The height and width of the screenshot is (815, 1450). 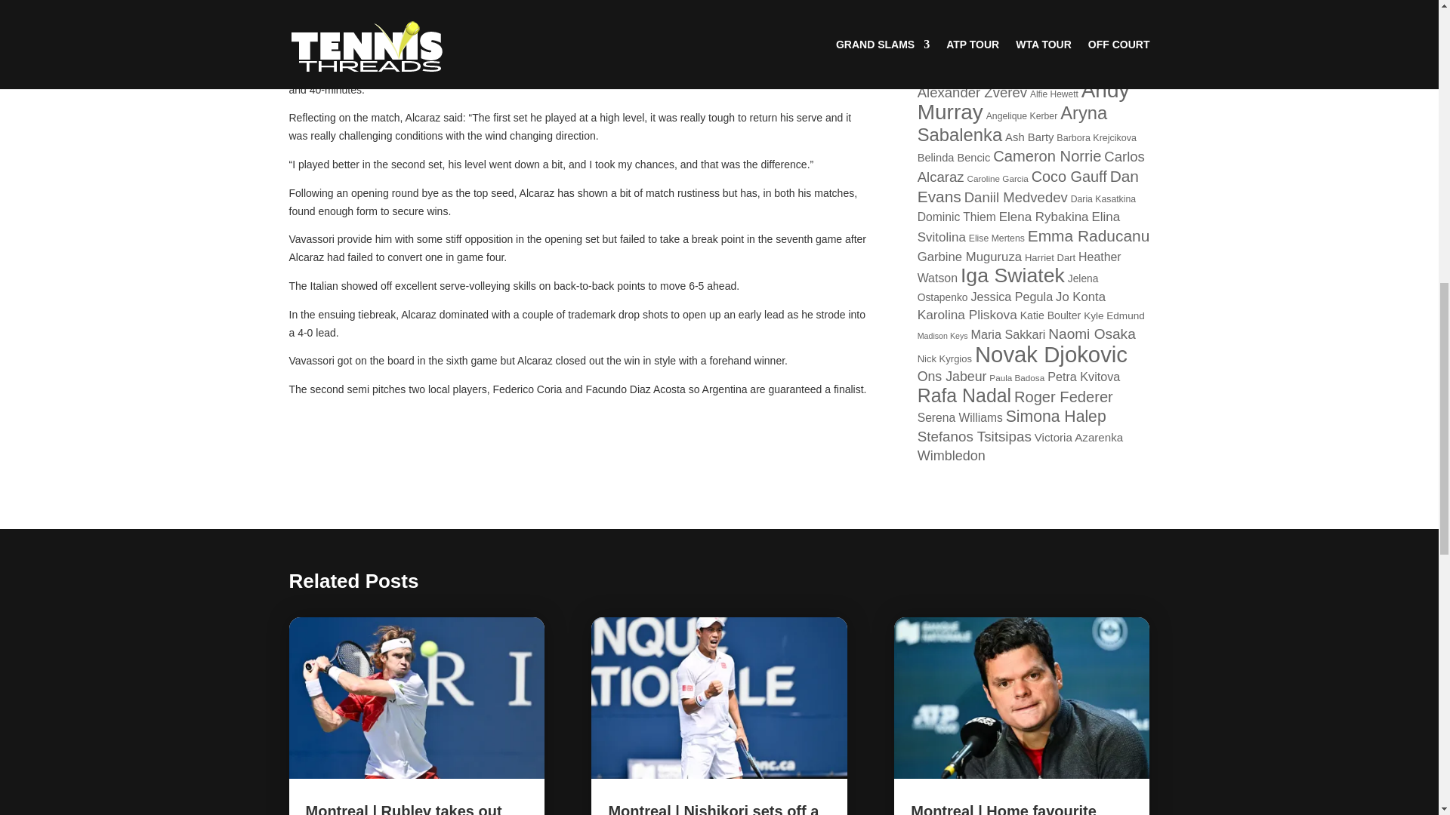 I want to click on Andy Murray, so click(x=1023, y=101).